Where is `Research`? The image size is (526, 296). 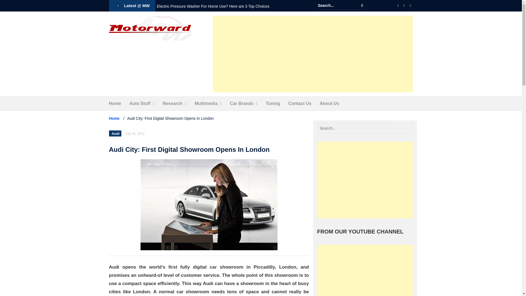 Research is located at coordinates (173, 104).